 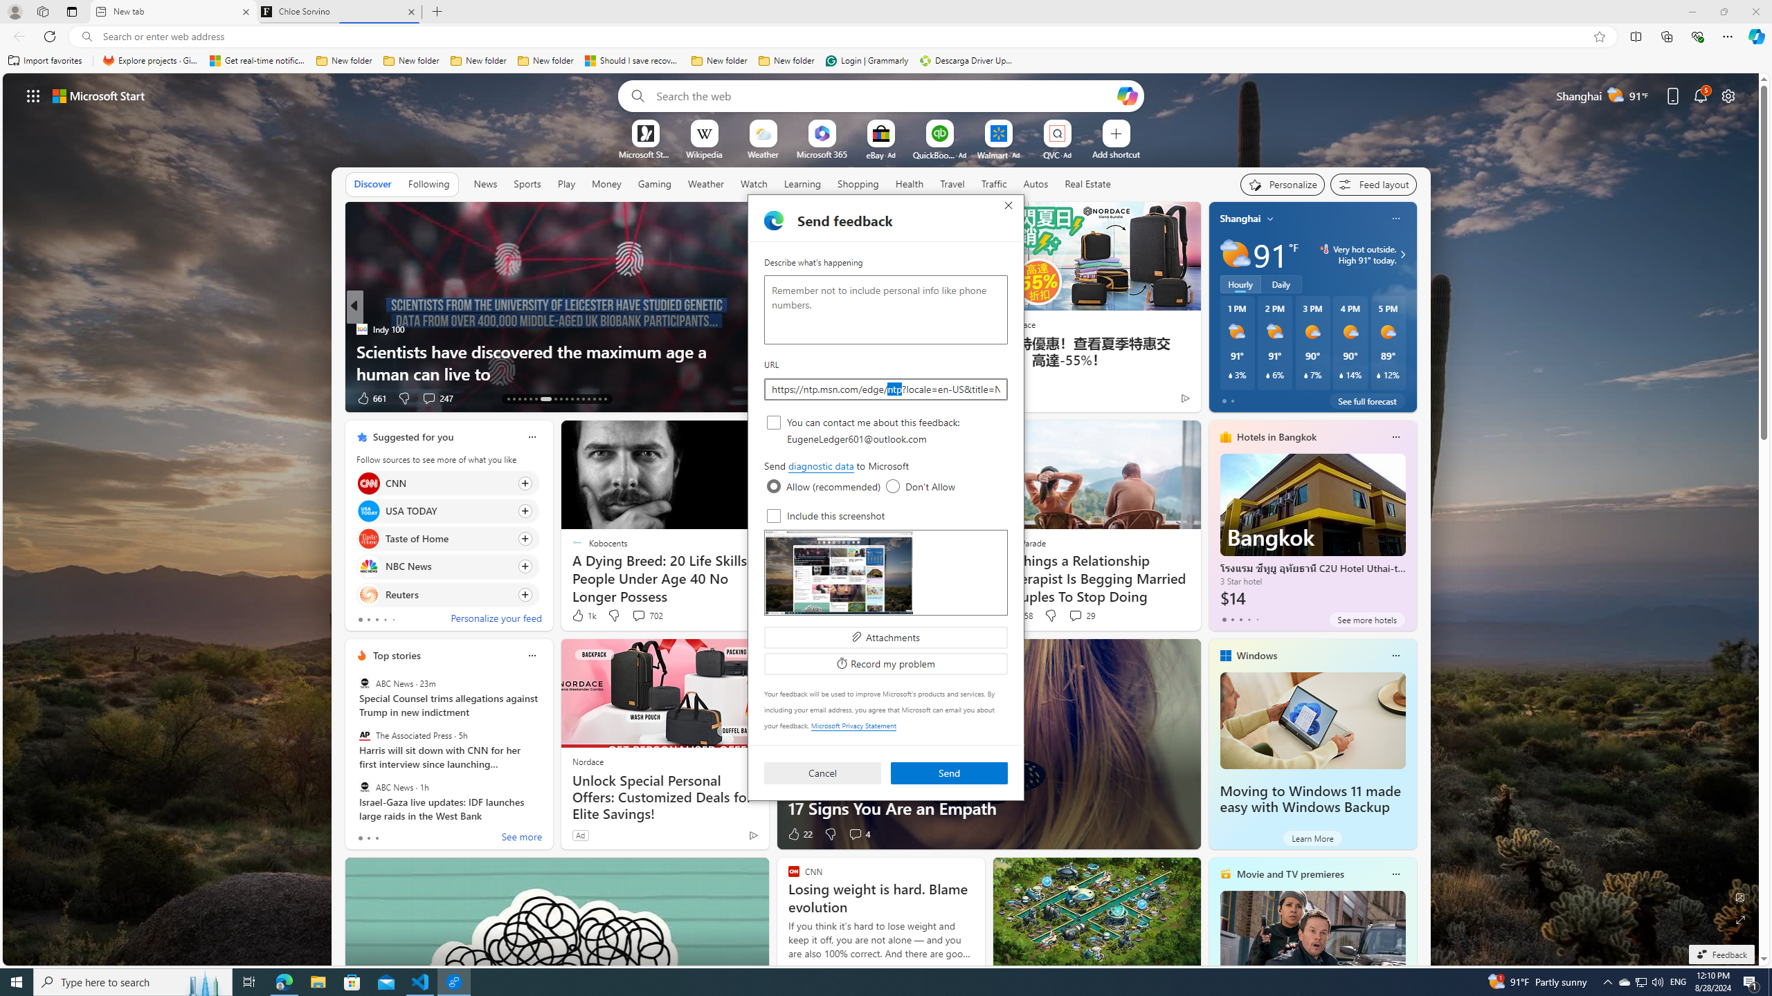 What do you see at coordinates (352, 982) in the screenshot?
I see `Microsoft Store` at bounding box center [352, 982].